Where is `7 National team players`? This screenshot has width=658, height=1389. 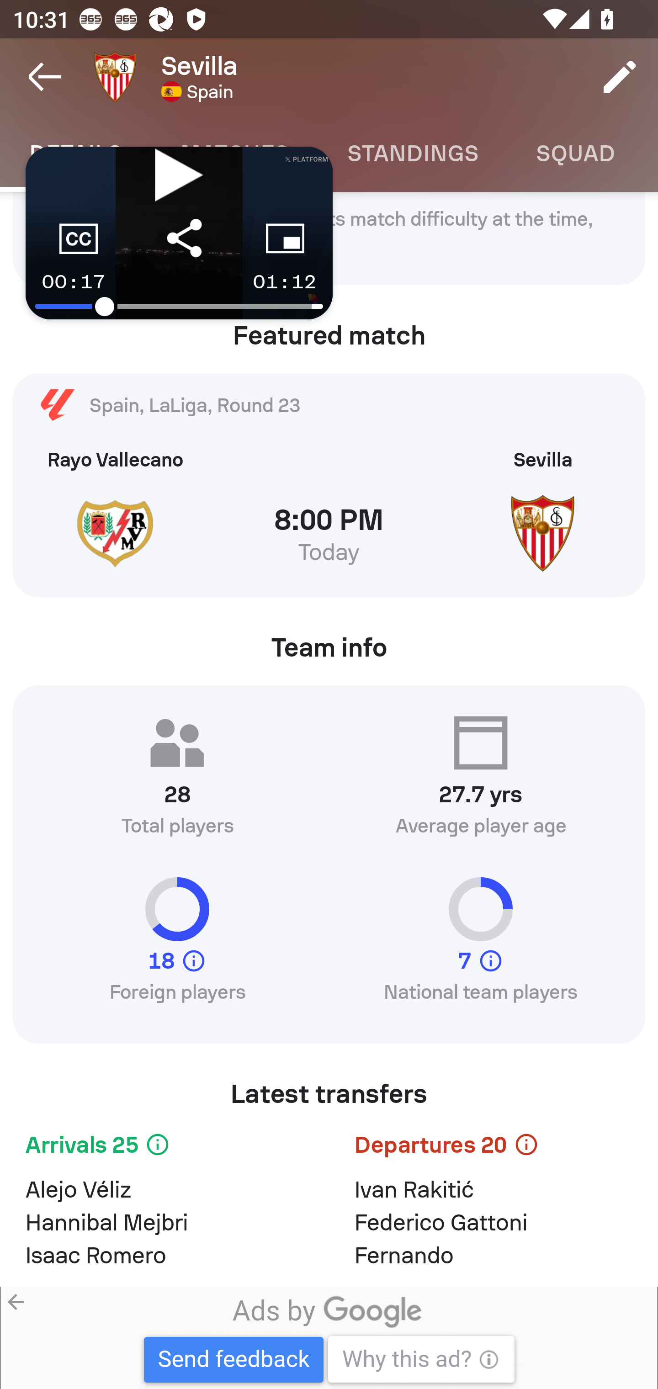
7 National team players is located at coordinates (481, 947).